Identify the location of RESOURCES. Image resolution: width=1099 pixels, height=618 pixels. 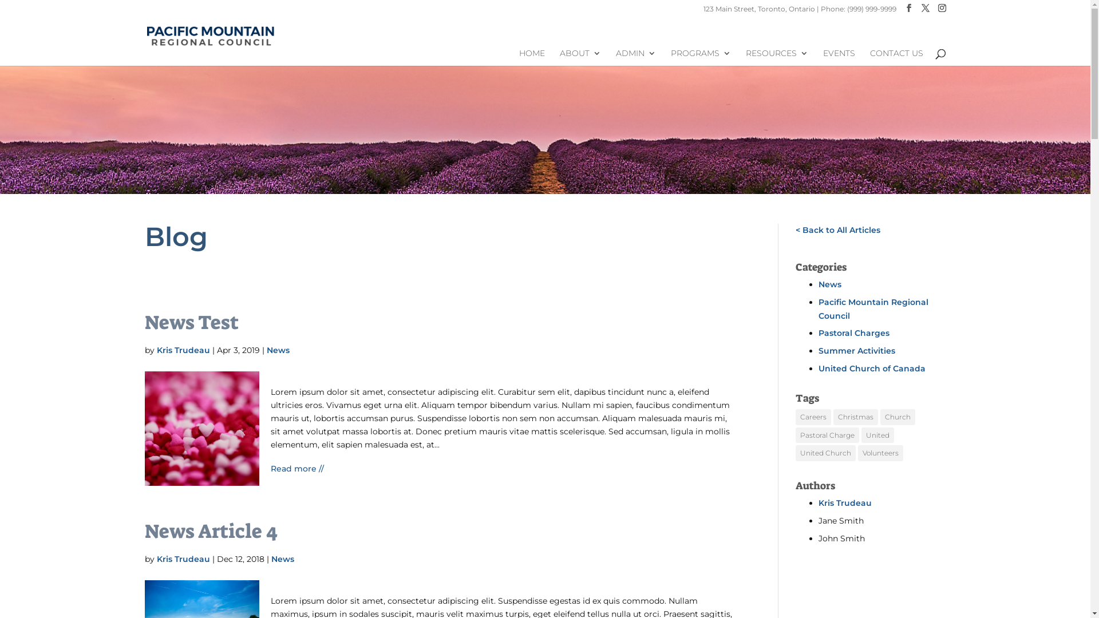
(776, 57).